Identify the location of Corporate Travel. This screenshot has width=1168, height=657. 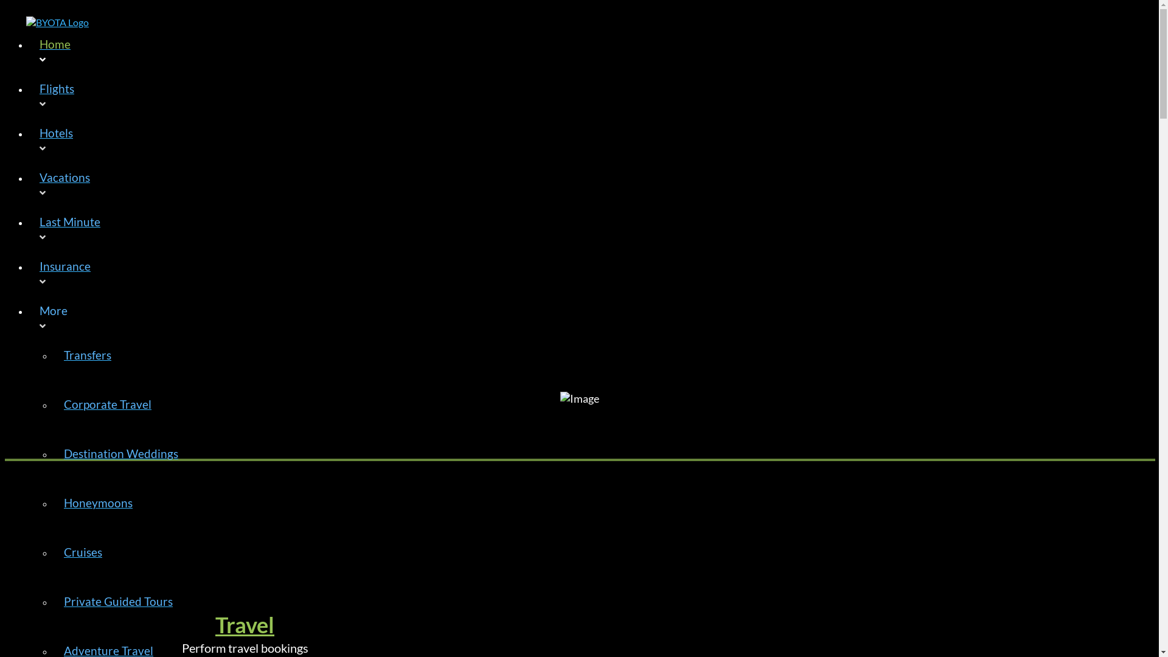
(122, 412).